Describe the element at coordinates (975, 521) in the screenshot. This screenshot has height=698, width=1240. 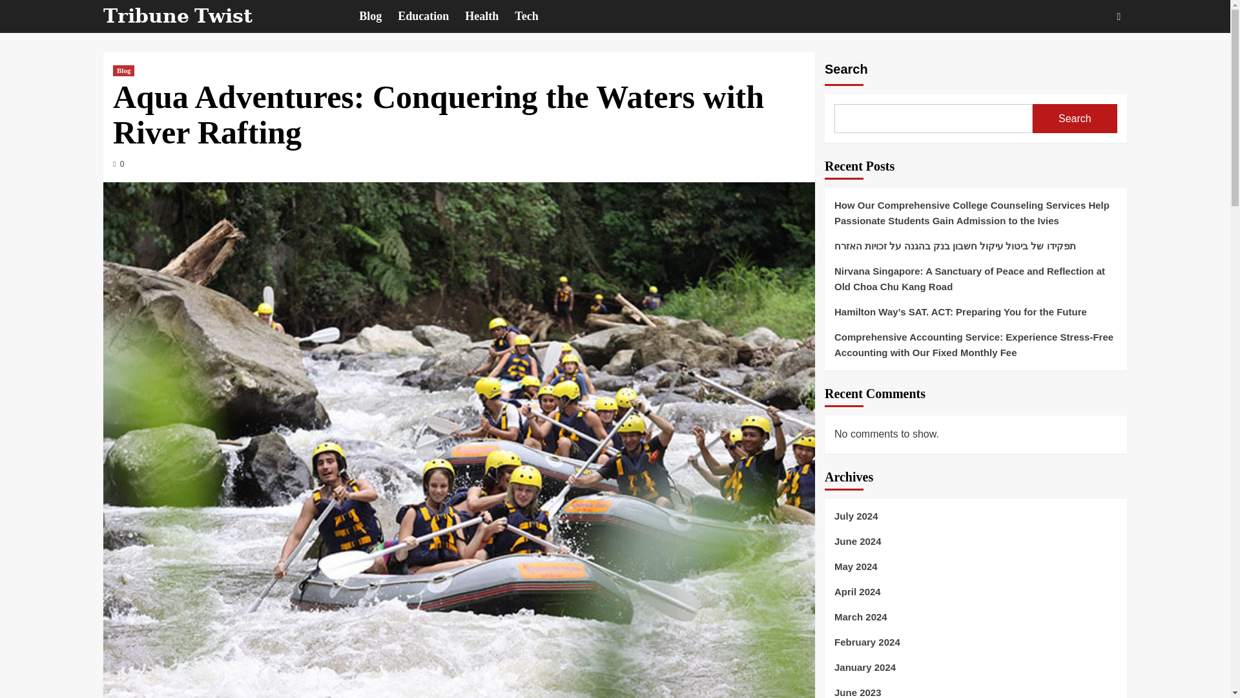
I see `July 2024` at that location.